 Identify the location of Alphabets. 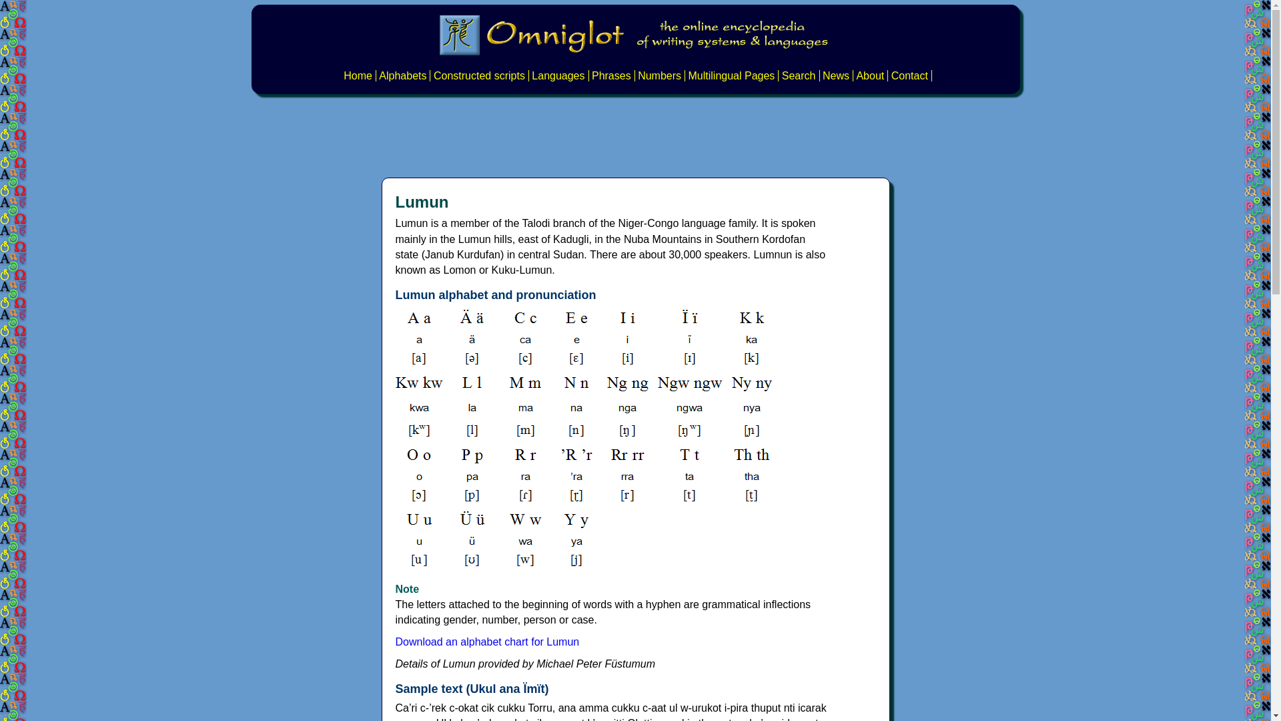
(403, 75).